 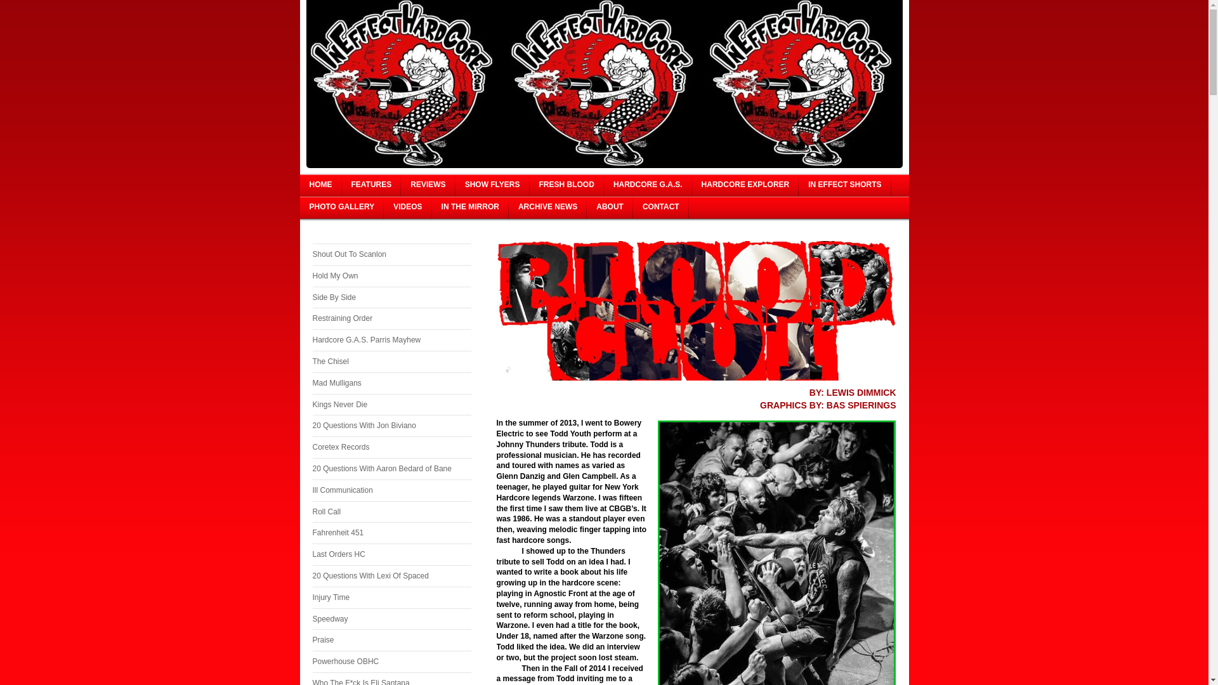 What do you see at coordinates (391, 405) in the screenshot?
I see `Kings Never Die` at bounding box center [391, 405].